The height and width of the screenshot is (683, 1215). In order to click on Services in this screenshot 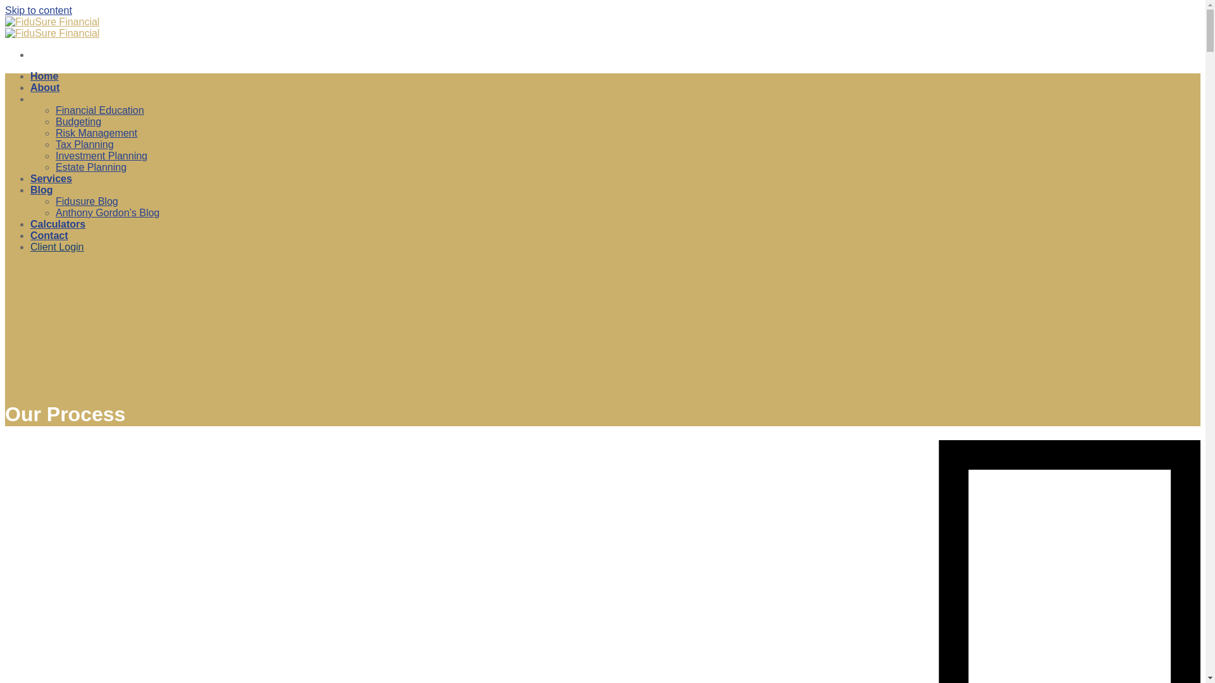, I will do `click(51, 178)`.